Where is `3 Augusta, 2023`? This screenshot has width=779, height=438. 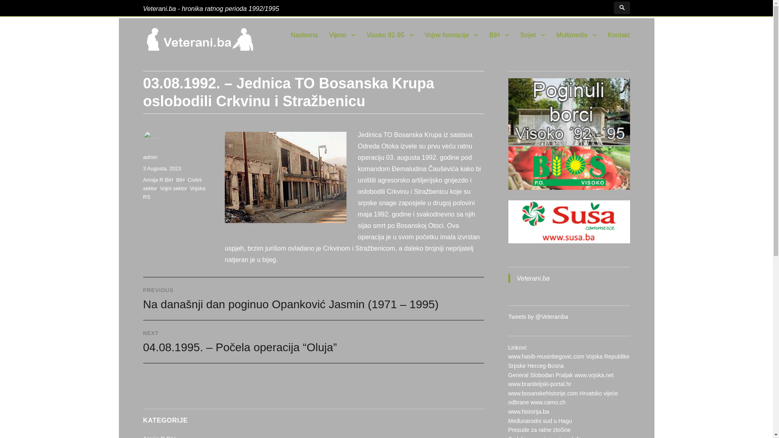 3 Augusta, 2023 is located at coordinates (162, 169).